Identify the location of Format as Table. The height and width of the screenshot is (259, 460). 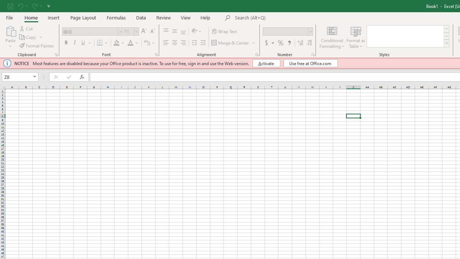
(356, 37).